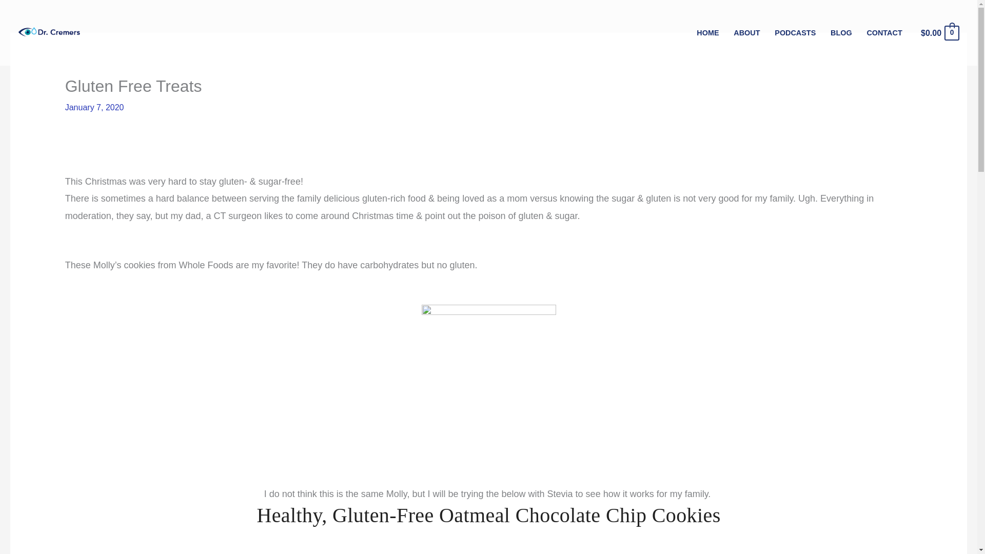 This screenshot has height=554, width=985. Describe the element at coordinates (747, 33) in the screenshot. I see `ABOUT` at that location.